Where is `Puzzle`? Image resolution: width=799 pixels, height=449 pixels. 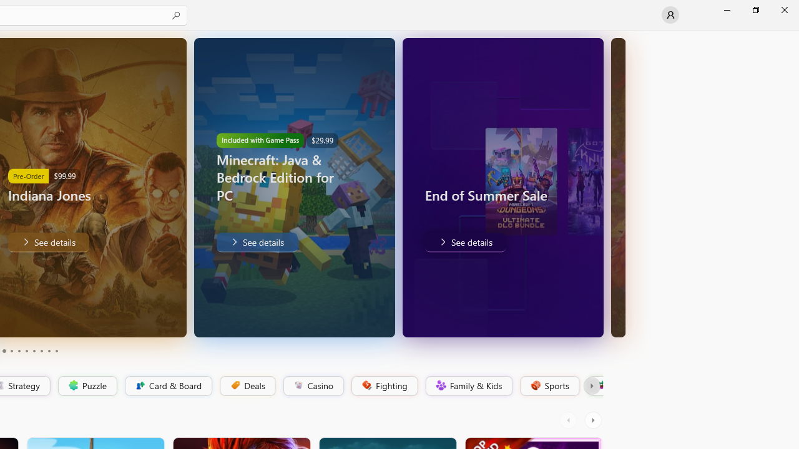
Puzzle is located at coordinates (87, 386).